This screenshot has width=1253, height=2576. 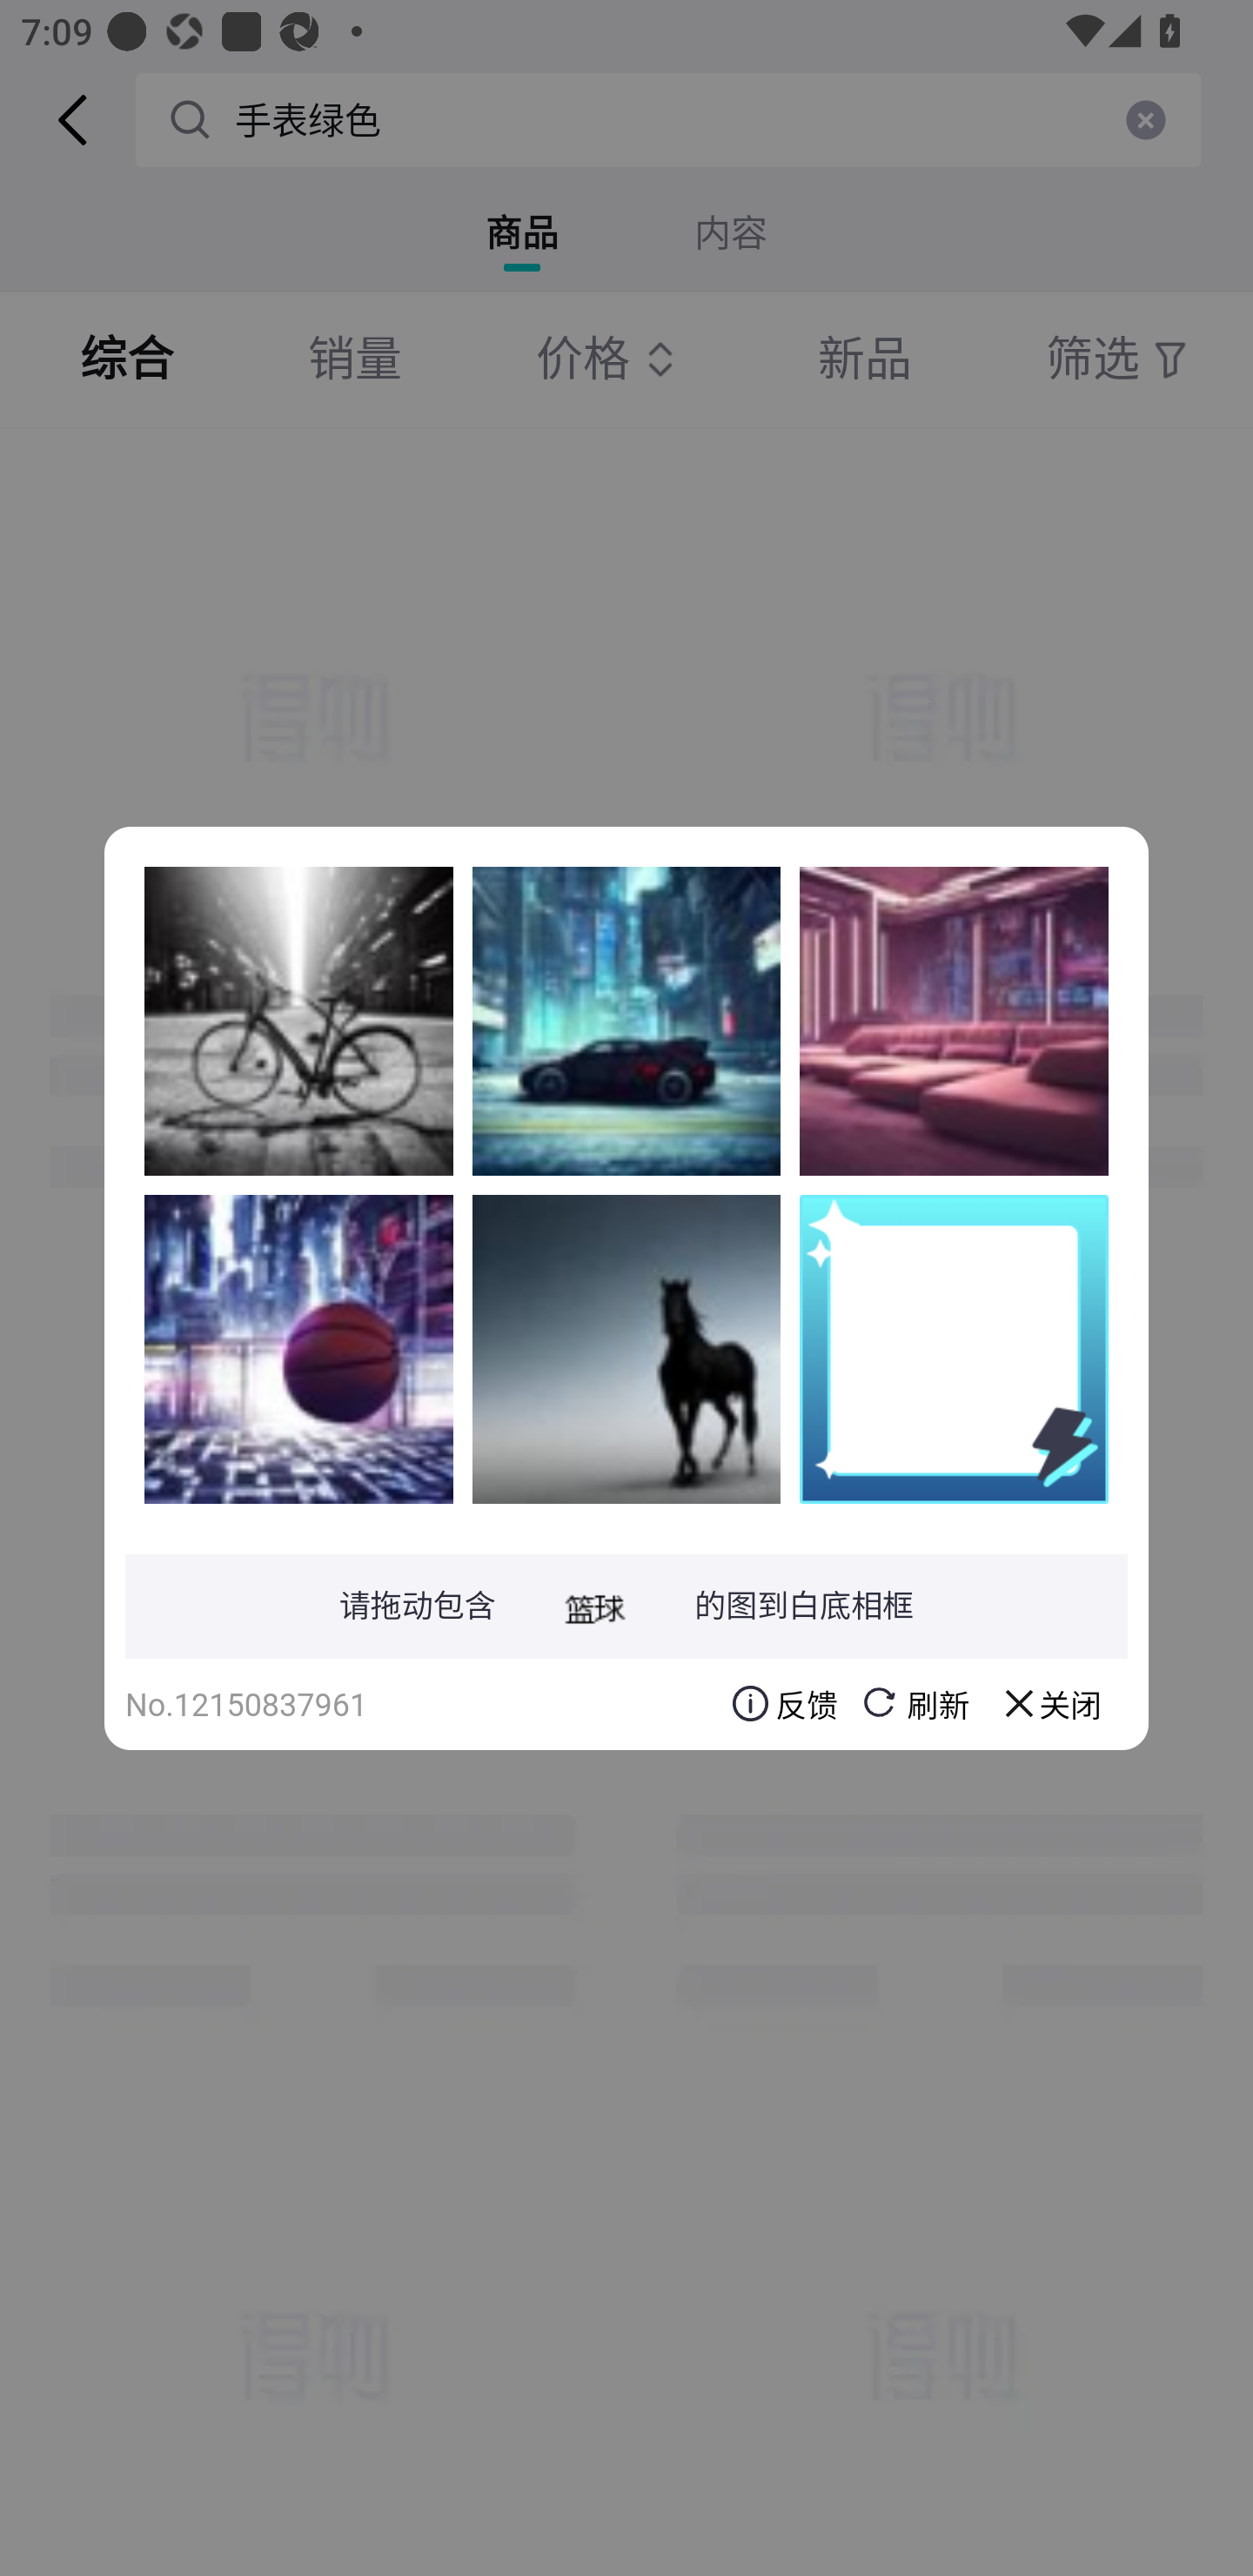 What do you see at coordinates (298, 1021) in the screenshot?
I see `UJH` at bounding box center [298, 1021].